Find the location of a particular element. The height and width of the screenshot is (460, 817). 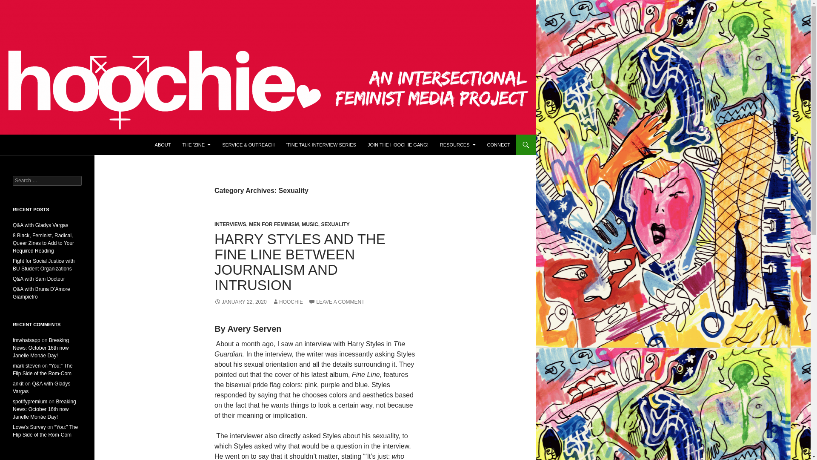

LEAVE A COMMENT is located at coordinates (336, 302).